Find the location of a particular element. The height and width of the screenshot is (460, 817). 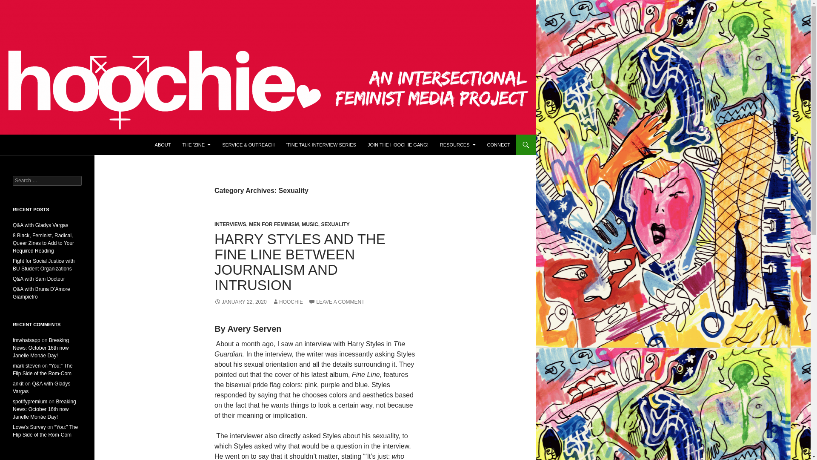

LEAVE A COMMENT is located at coordinates (336, 302).